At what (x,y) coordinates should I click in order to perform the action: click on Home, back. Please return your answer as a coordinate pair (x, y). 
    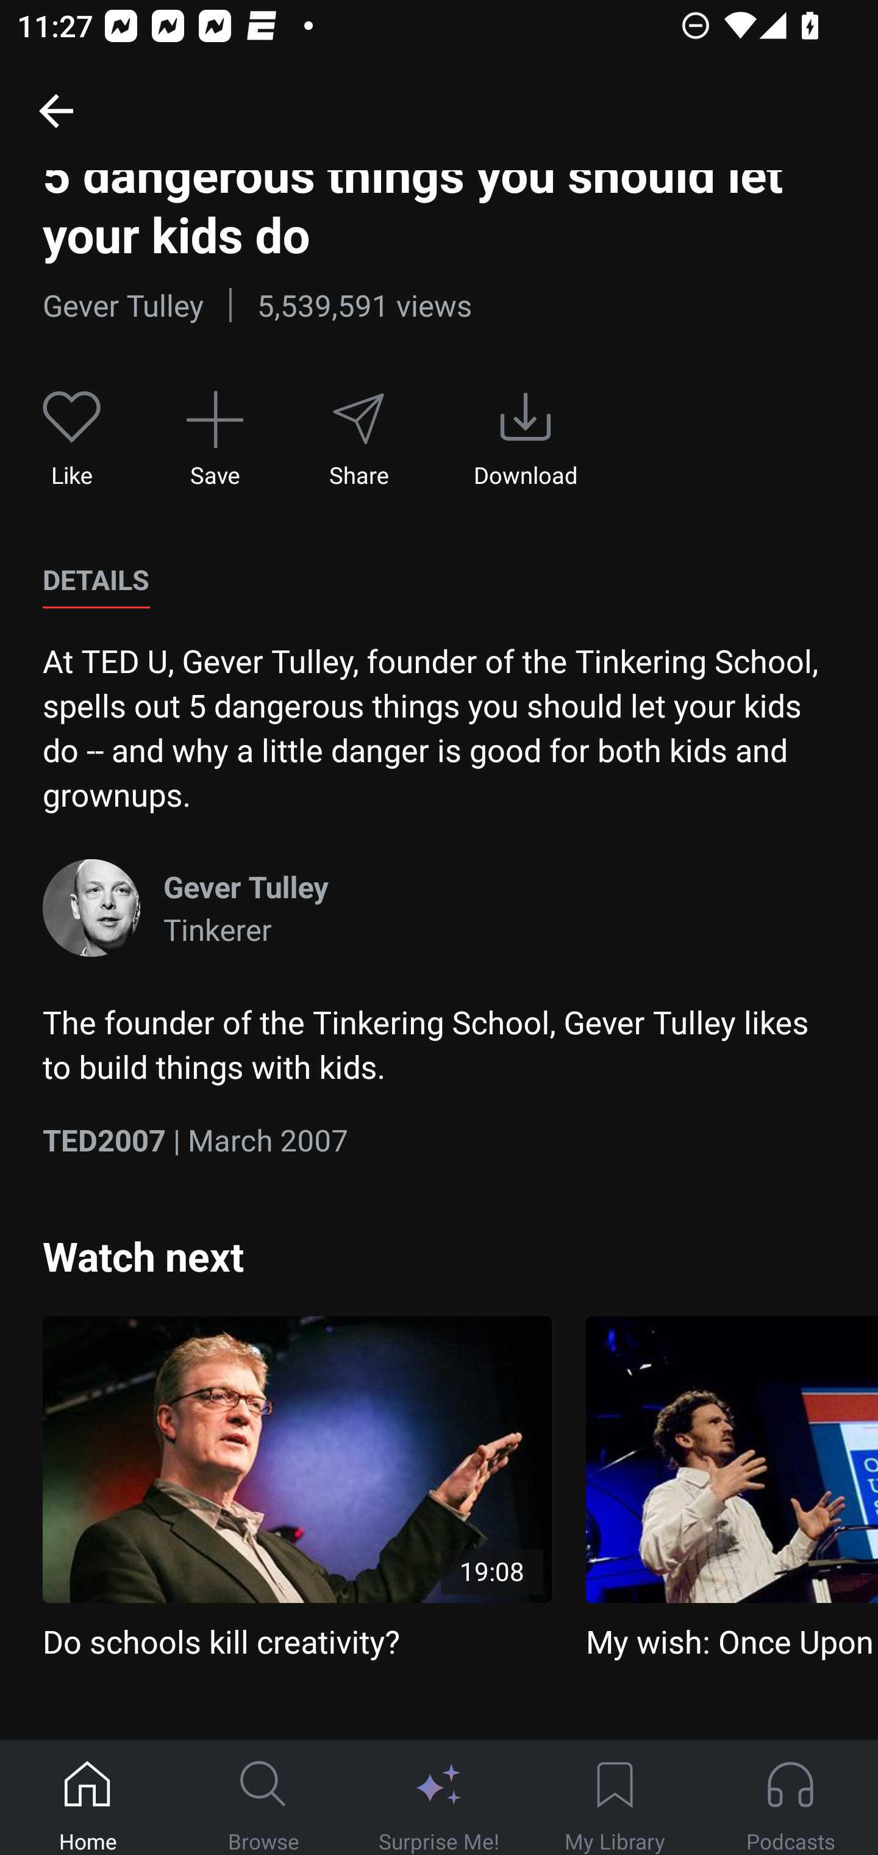
    Looking at the image, I should click on (55, 110).